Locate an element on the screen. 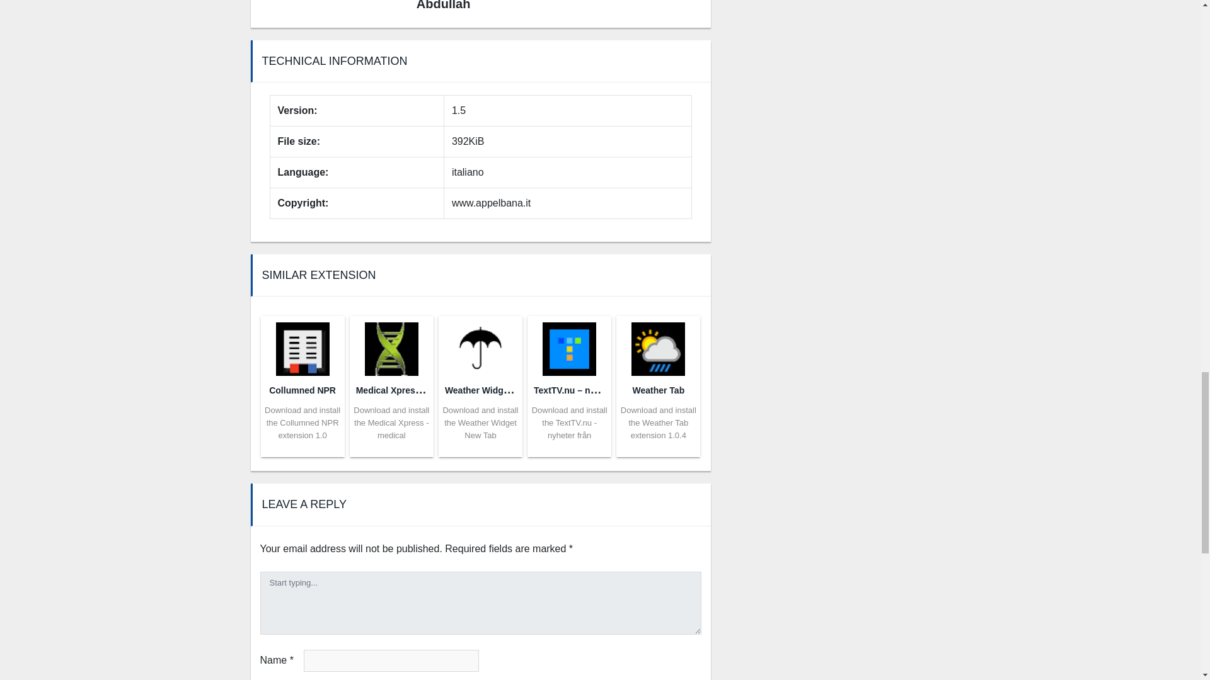 The width and height of the screenshot is (1210, 680). Weather Widget New Tab Page is located at coordinates (509, 389).